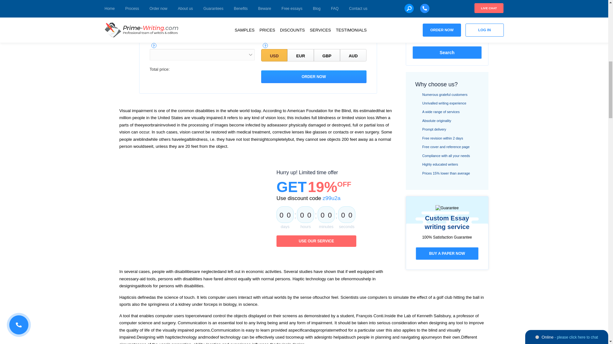 The width and height of the screenshot is (613, 344). Describe the element at coordinates (327, 55) in the screenshot. I see `GBP` at that location.